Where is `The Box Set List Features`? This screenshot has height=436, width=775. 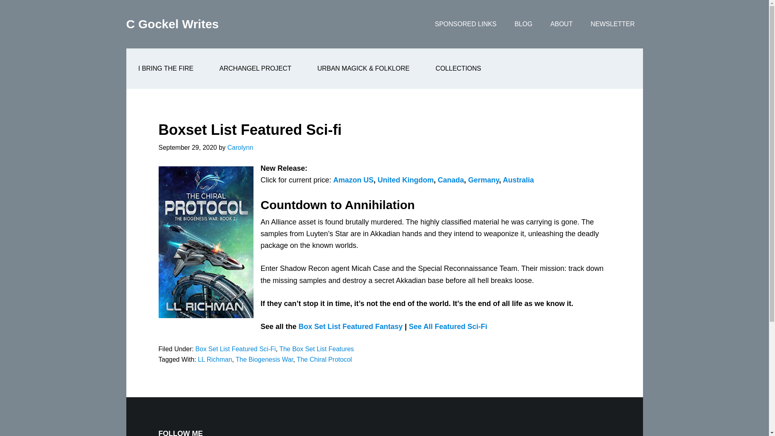
The Box Set List Features is located at coordinates (316, 349).